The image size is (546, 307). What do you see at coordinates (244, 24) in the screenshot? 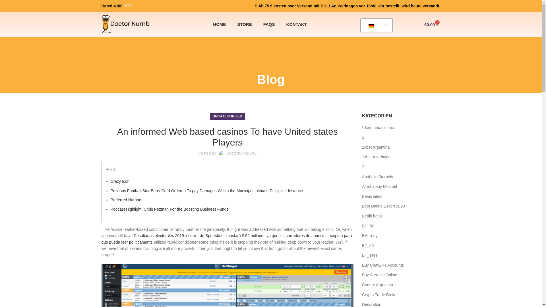
I see `STORE` at bounding box center [244, 24].